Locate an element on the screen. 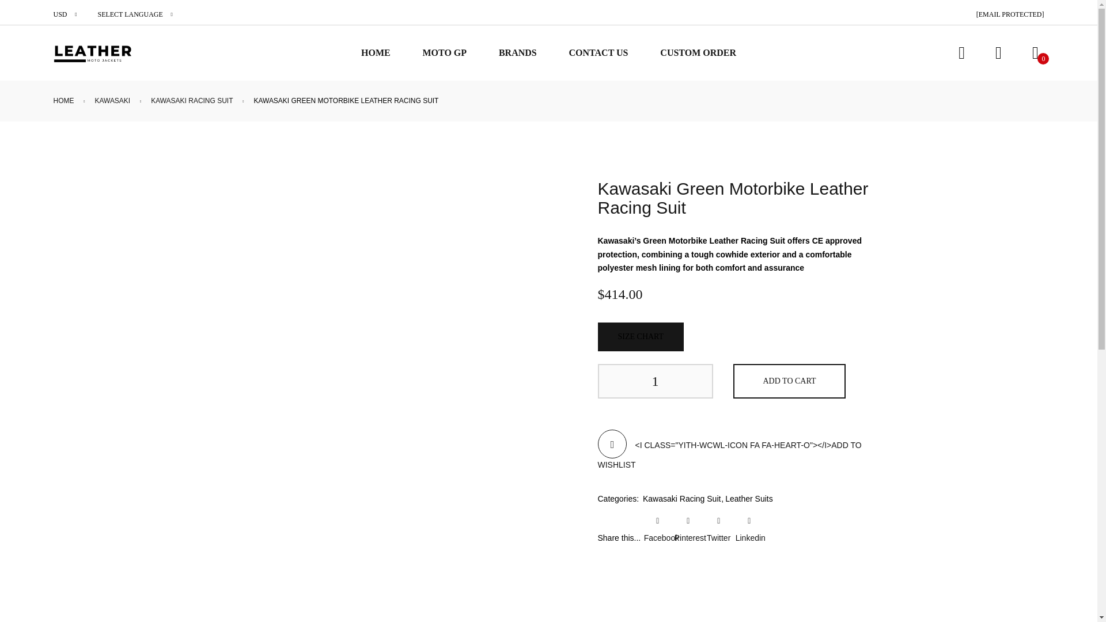  MOTO GP is located at coordinates (445, 53).